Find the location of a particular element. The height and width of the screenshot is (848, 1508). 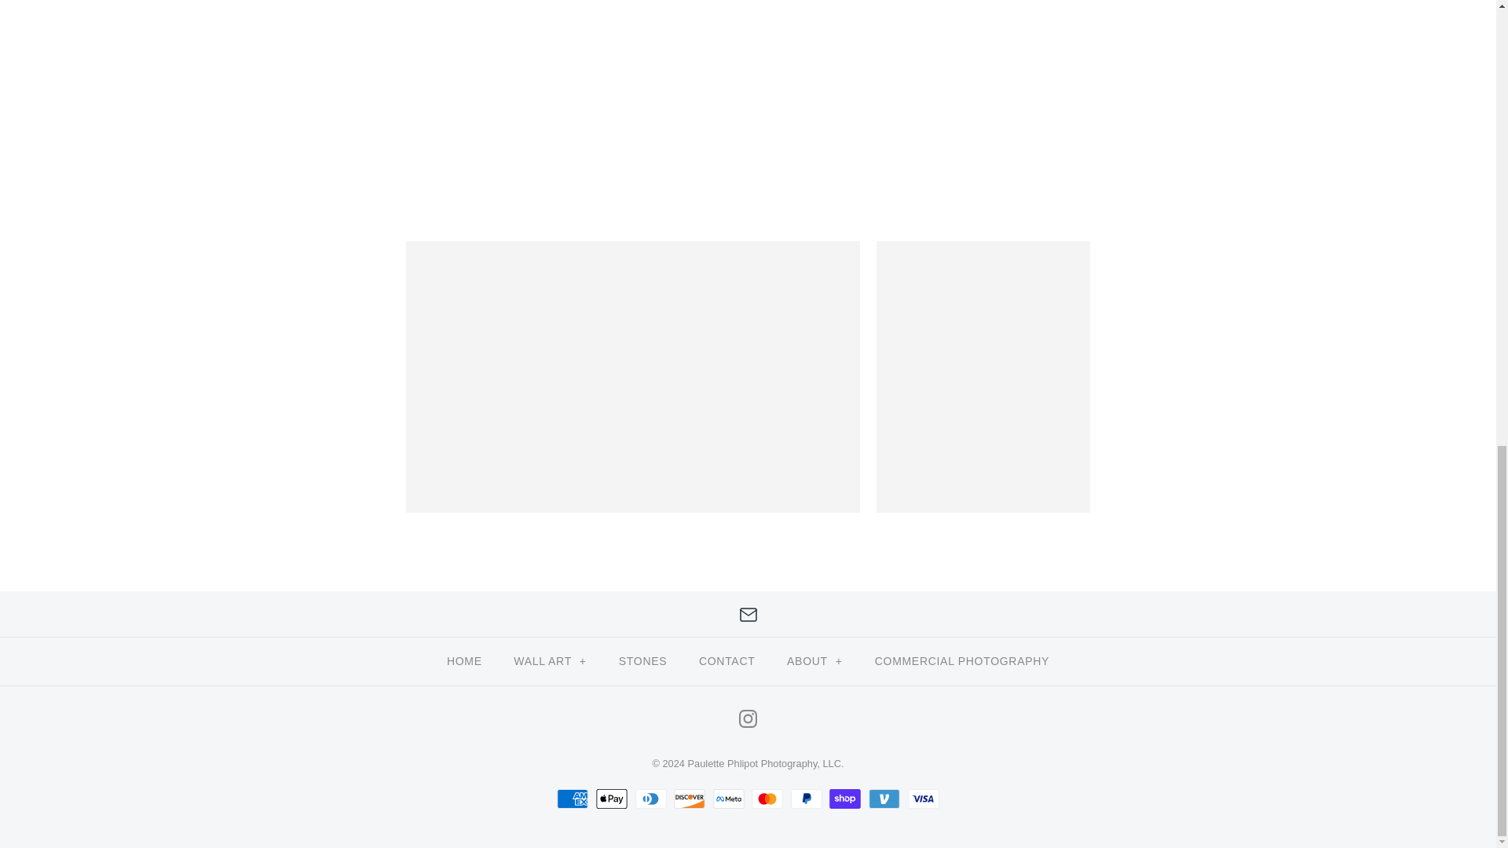

Meta Pay is located at coordinates (729, 799).